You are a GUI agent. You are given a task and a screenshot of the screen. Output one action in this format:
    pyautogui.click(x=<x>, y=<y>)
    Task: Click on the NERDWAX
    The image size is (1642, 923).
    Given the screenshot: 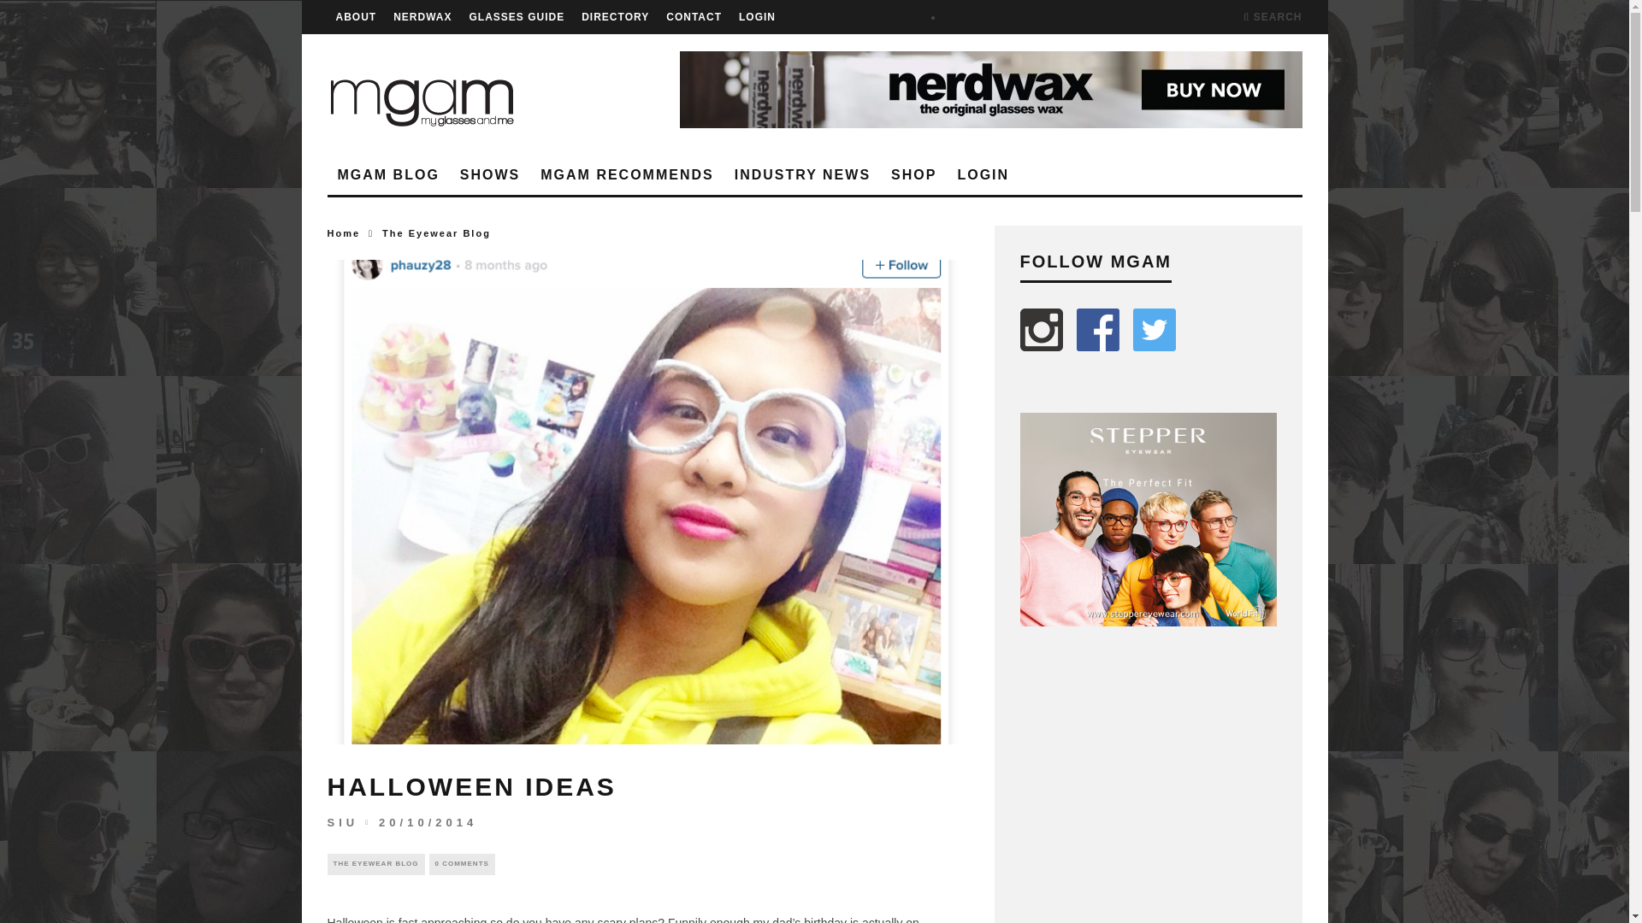 What is the action you would take?
    pyautogui.click(x=422, y=17)
    